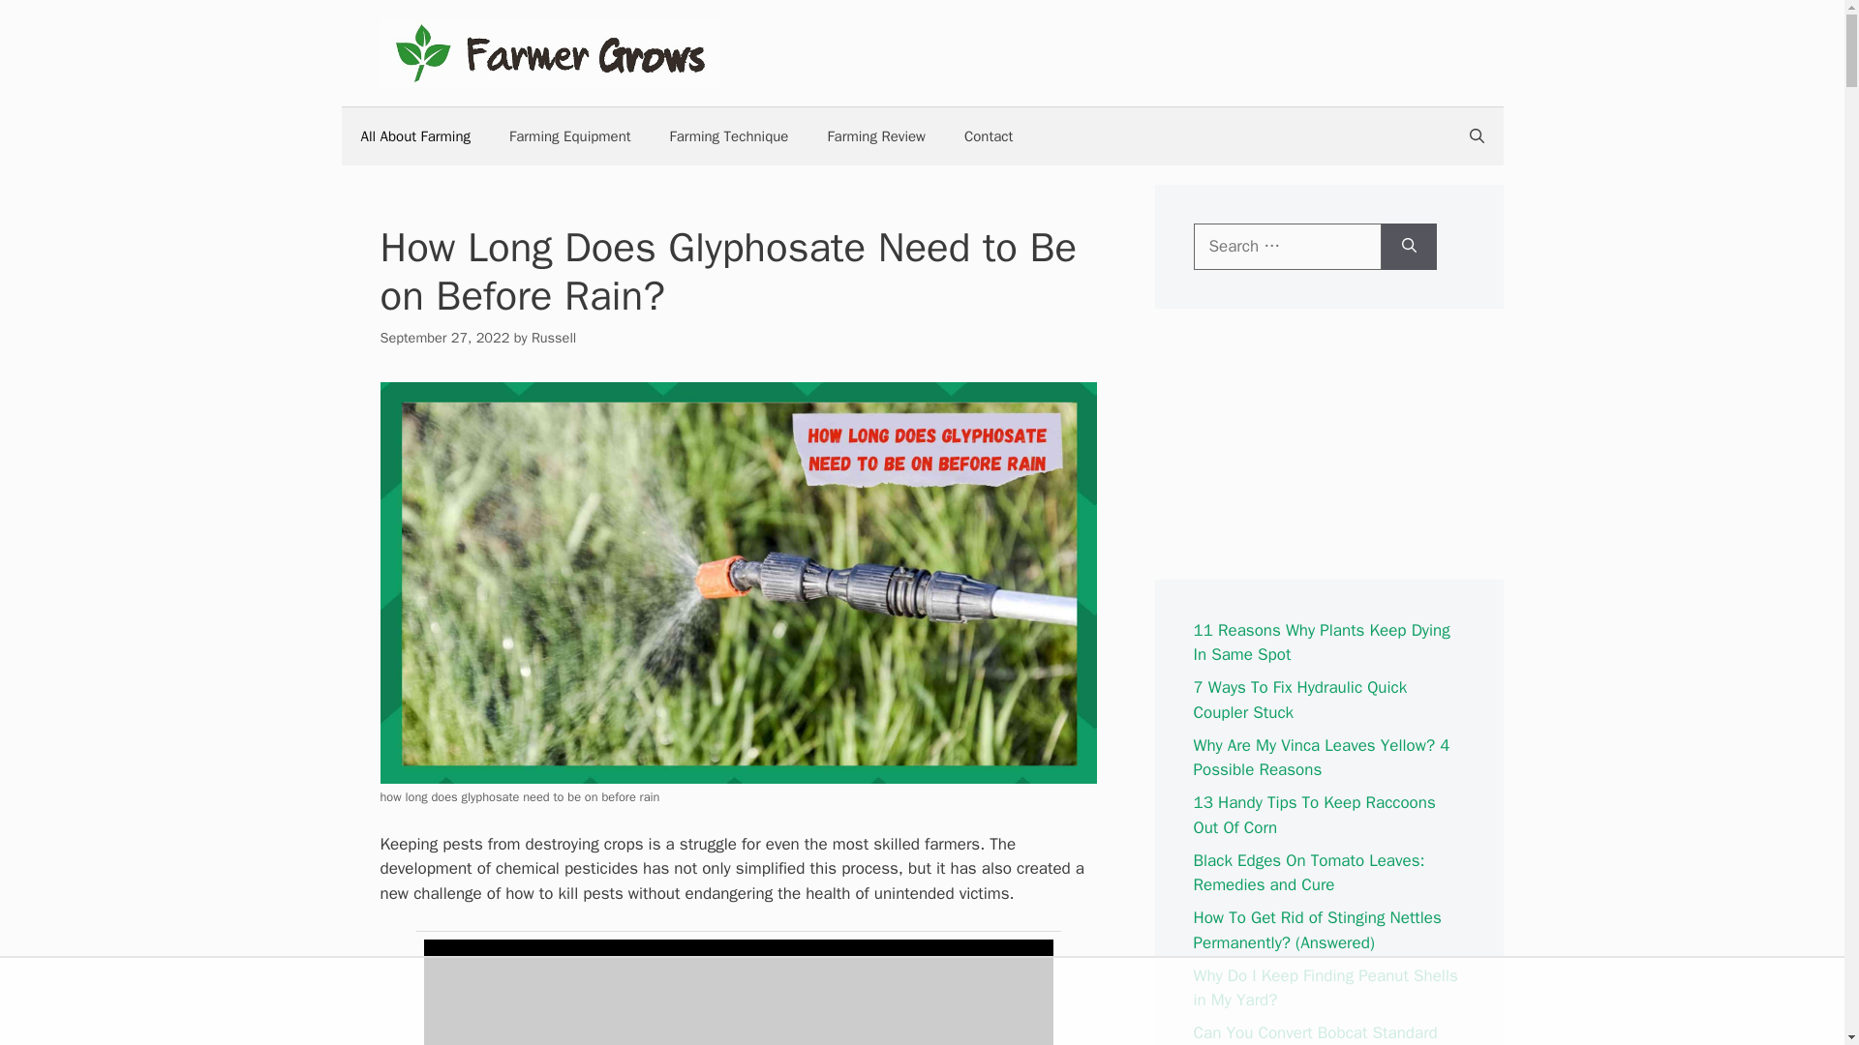 This screenshot has width=1859, height=1045. I want to click on Why Are My Vinca Leaves Yellow? 4 Possible Reasons, so click(1321, 758).